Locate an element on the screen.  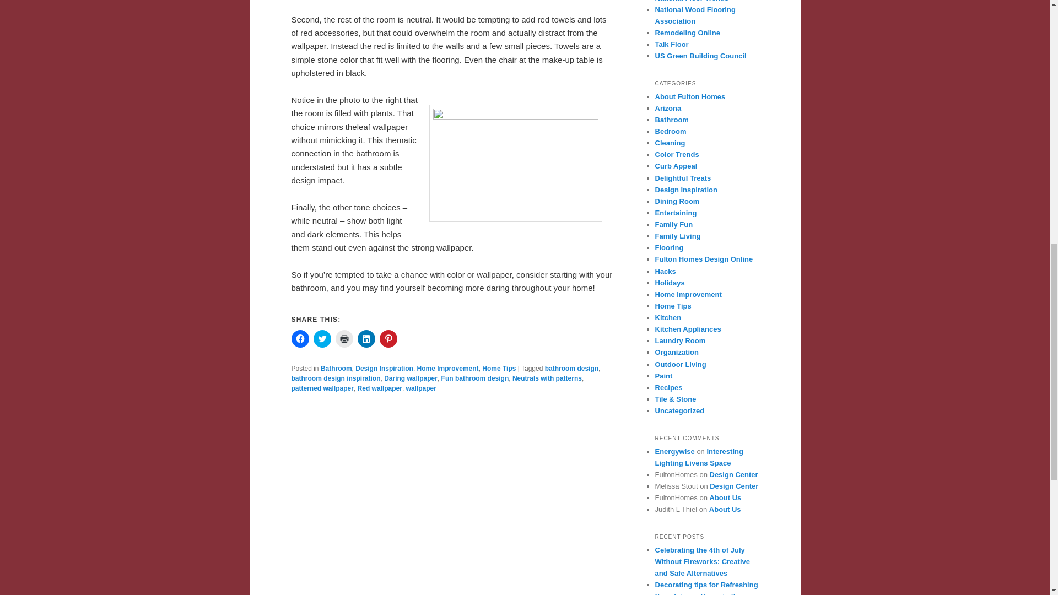
patterned wallpaper is located at coordinates (322, 388).